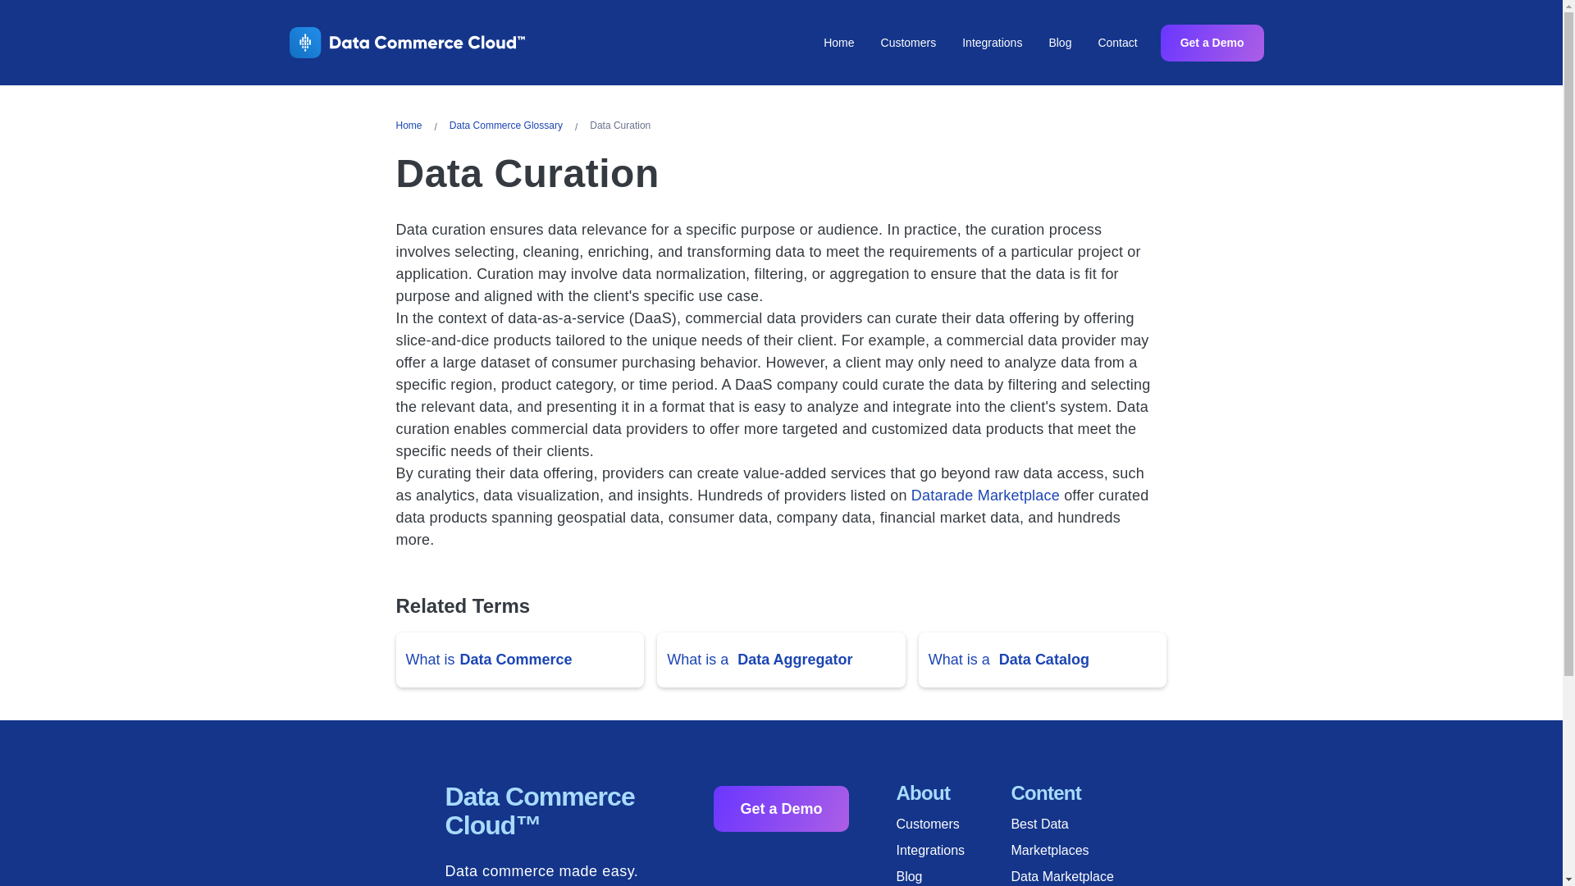 Image resolution: width=1575 pixels, height=886 pixels. Describe the element at coordinates (781, 809) in the screenshot. I see `Get a Demo` at that location.